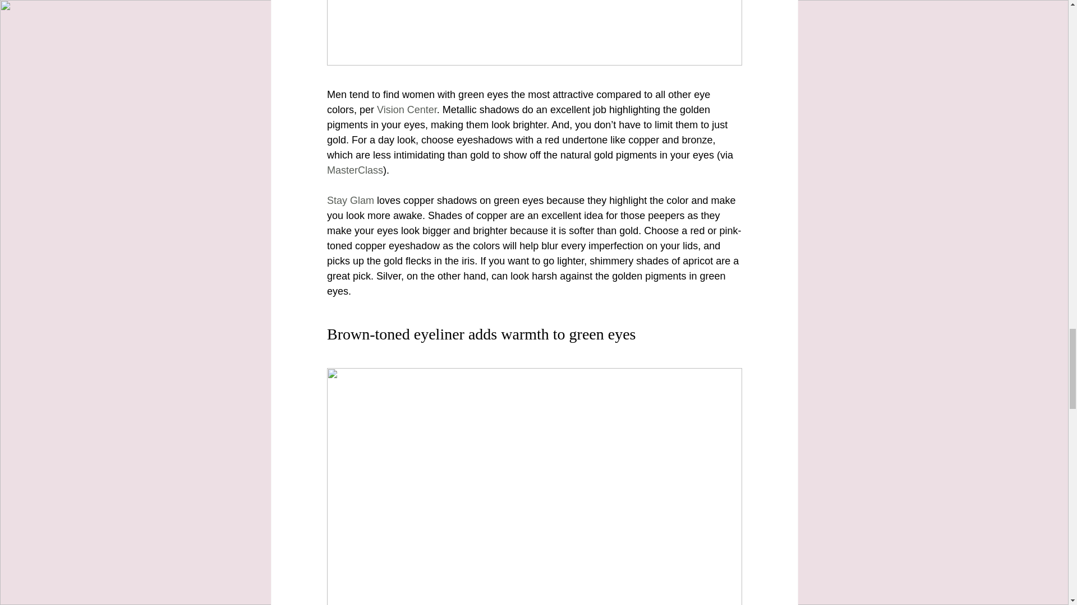 This screenshot has height=605, width=1077. What do you see at coordinates (350, 201) in the screenshot?
I see `Stay Glam` at bounding box center [350, 201].